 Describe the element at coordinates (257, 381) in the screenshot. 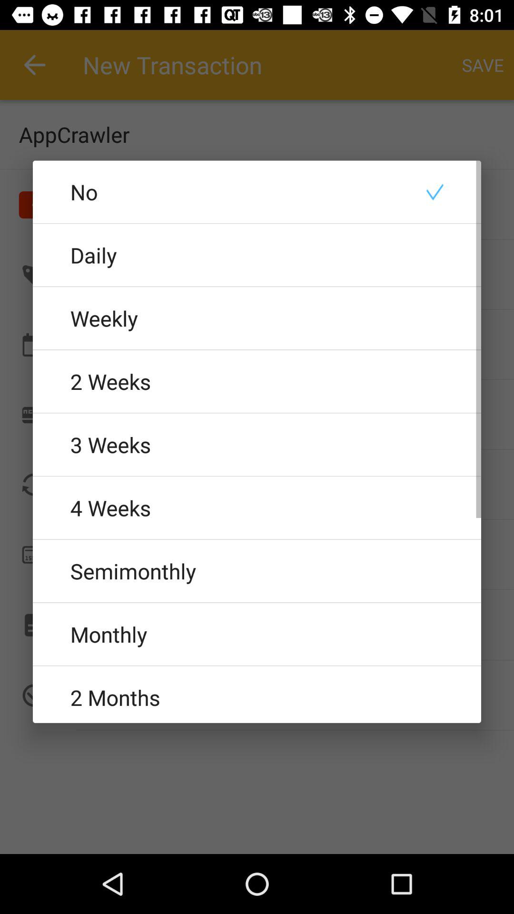

I see `turn off the 2 weeks icon` at that location.